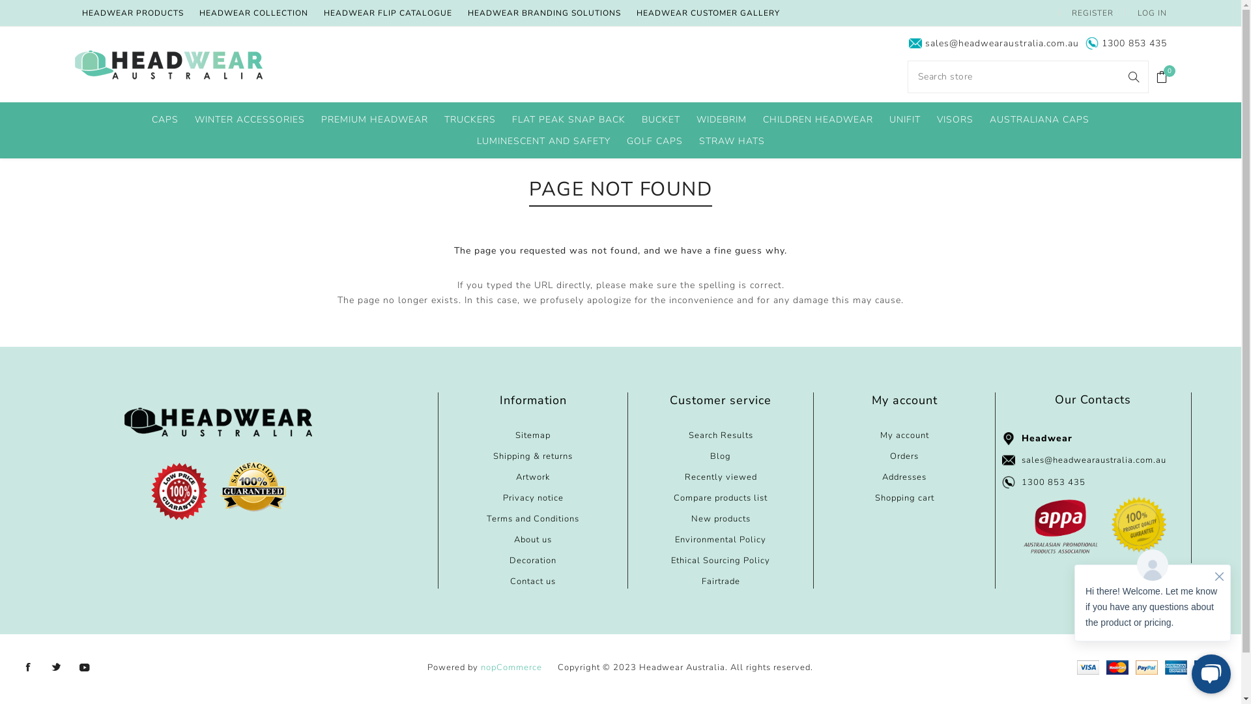 Image resolution: width=1251 pixels, height=704 pixels. I want to click on HEADWEAR COLLECTION, so click(254, 13).